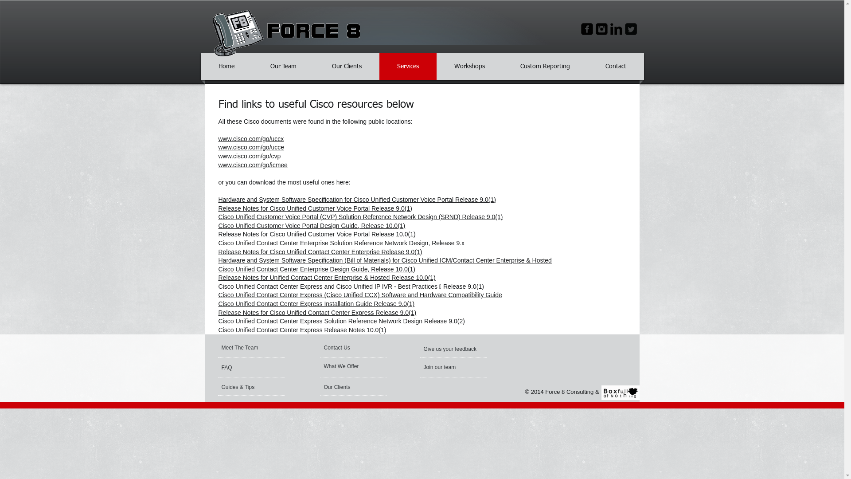 The image size is (851, 479). Describe the element at coordinates (249, 156) in the screenshot. I see `www.cisco.com/go/cvp` at that location.